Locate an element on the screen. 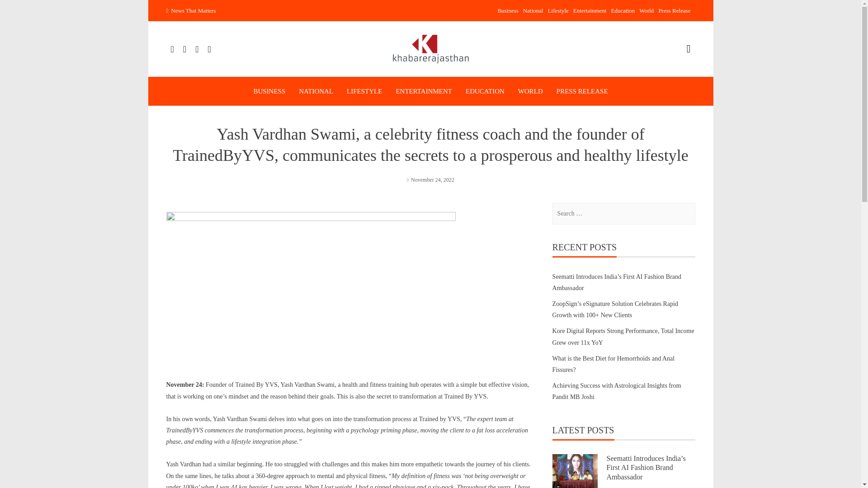 This screenshot has height=488, width=868. BUSINESS is located at coordinates (269, 91).